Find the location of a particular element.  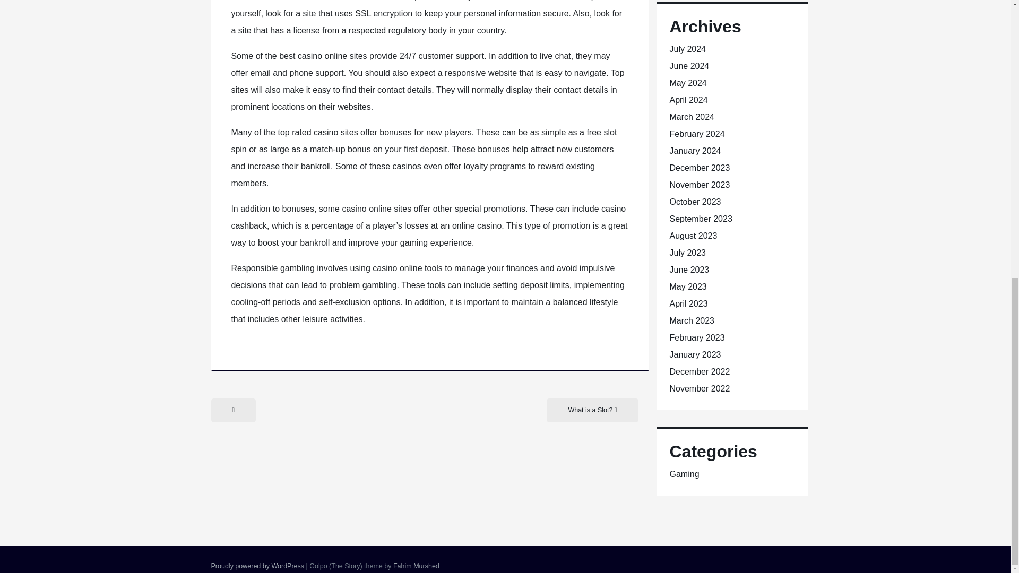

Proudly powered by WordPress is located at coordinates (258, 566).